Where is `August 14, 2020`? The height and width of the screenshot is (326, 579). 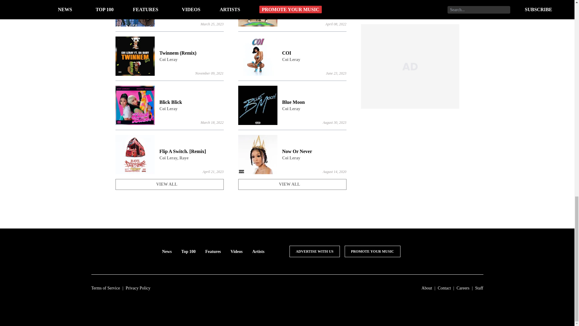
August 14, 2020 is located at coordinates (292, 105).